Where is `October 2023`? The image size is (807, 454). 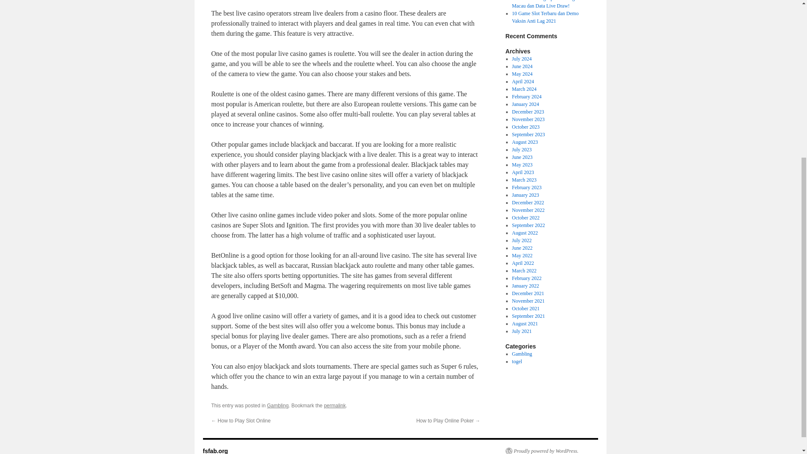
October 2023 is located at coordinates (525, 127).